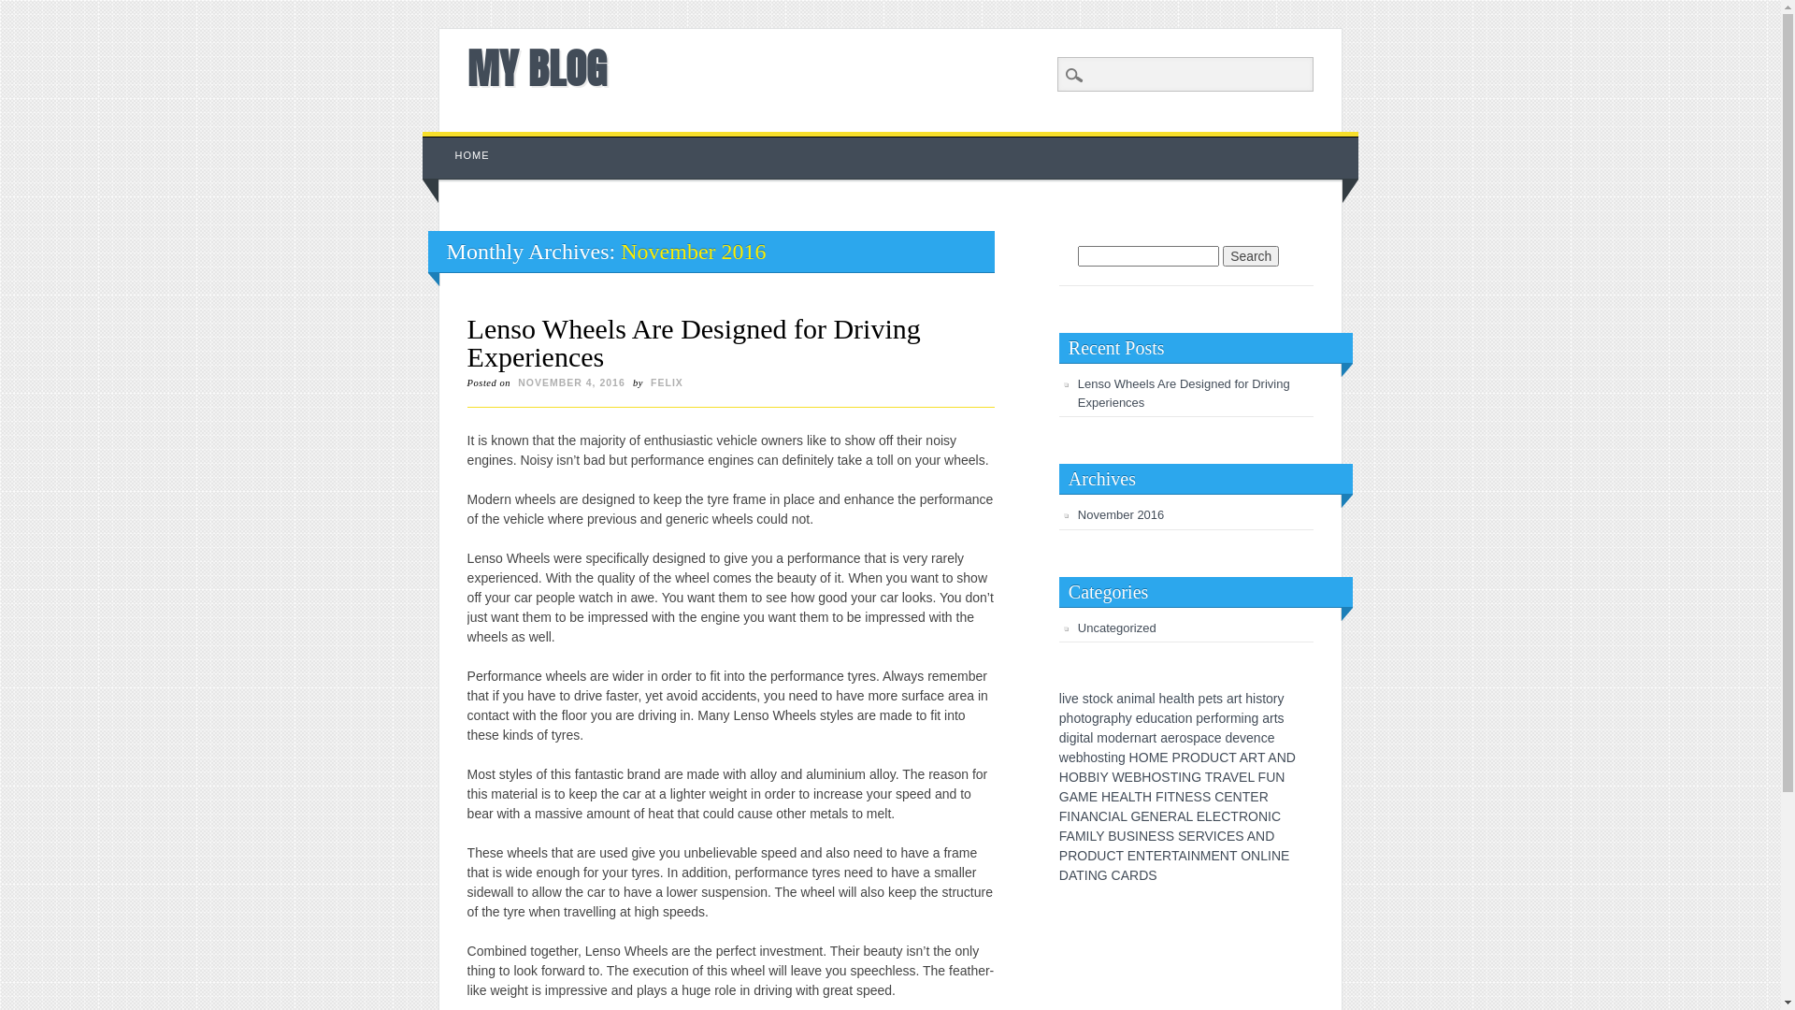  What do you see at coordinates (1154, 718) in the screenshot?
I see `u` at bounding box center [1154, 718].